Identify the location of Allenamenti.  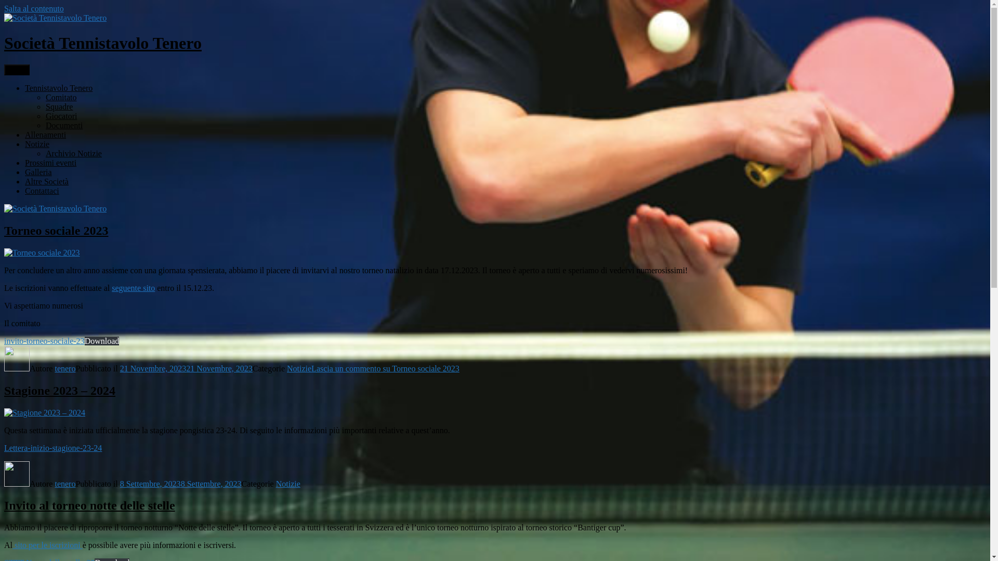
(46, 135).